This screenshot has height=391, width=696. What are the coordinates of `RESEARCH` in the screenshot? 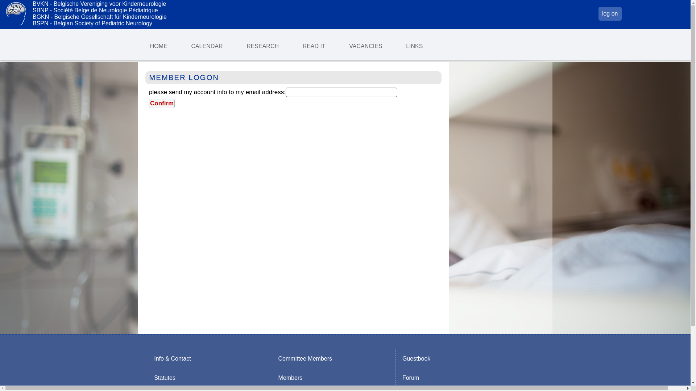 It's located at (262, 46).